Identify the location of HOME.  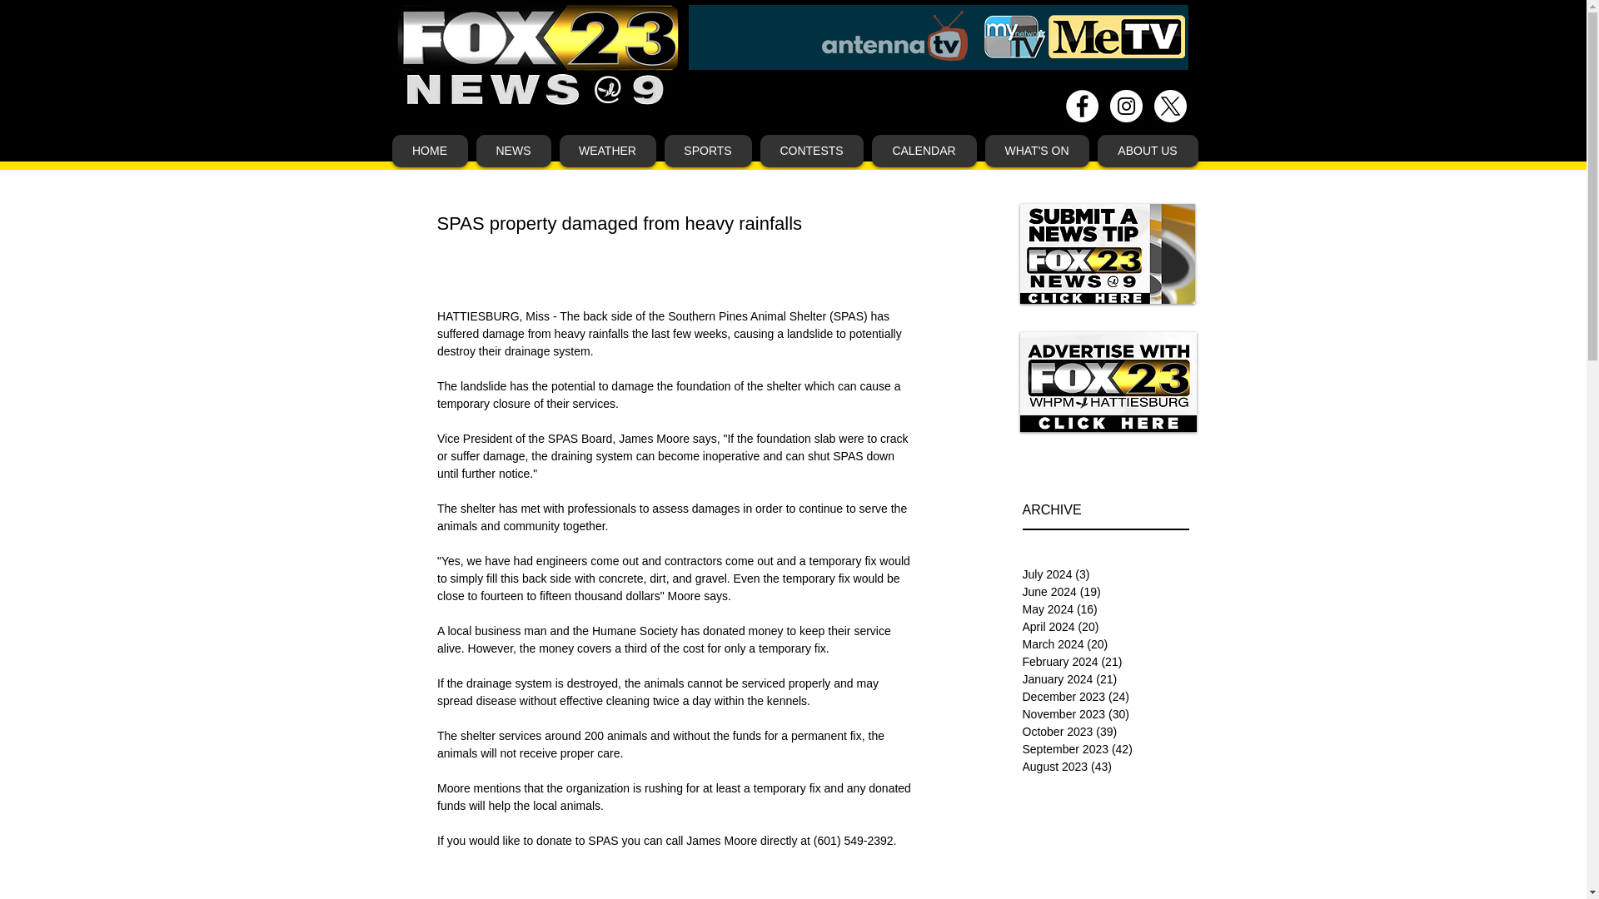
(429, 151).